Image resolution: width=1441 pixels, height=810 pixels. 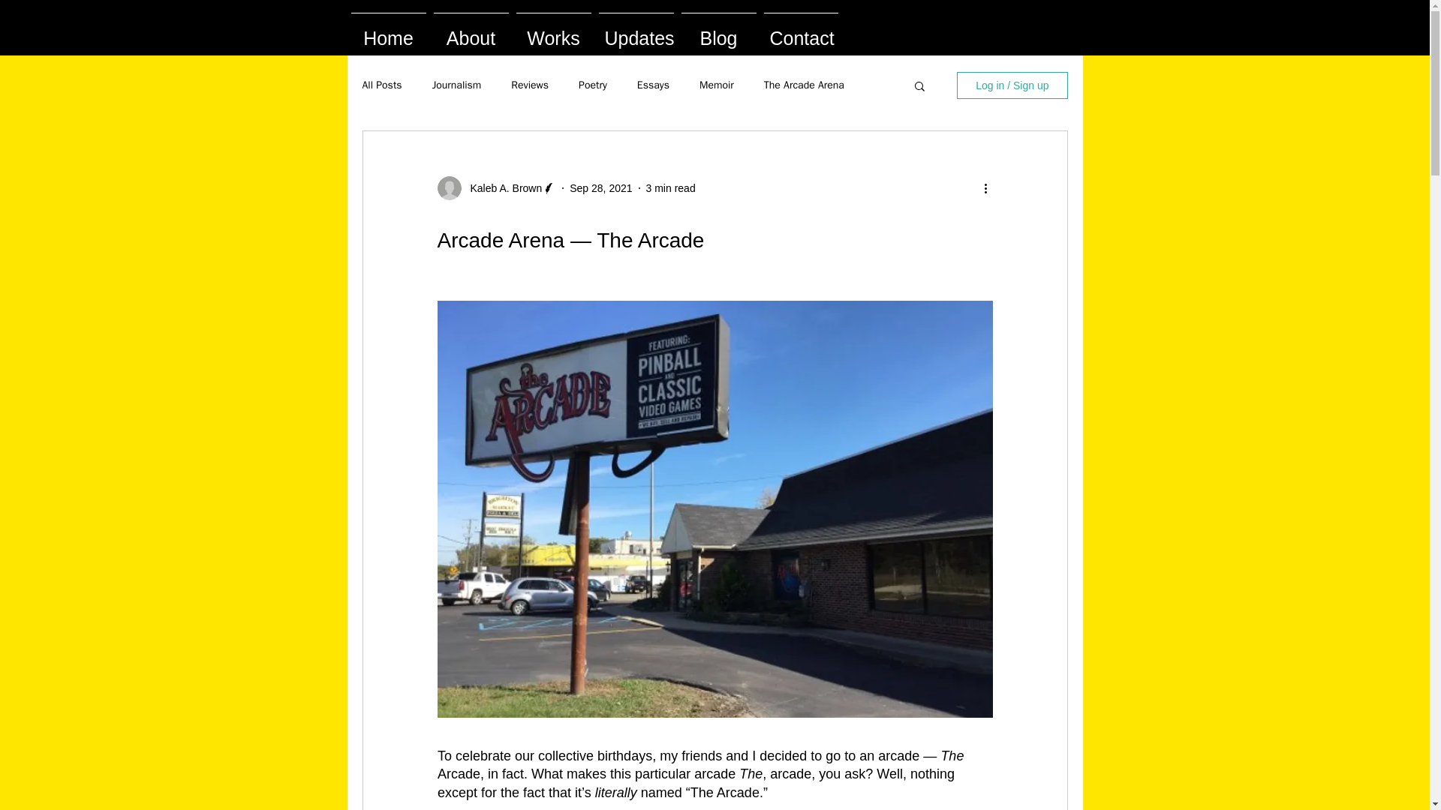 What do you see at coordinates (456, 85) in the screenshot?
I see `Journalism` at bounding box center [456, 85].